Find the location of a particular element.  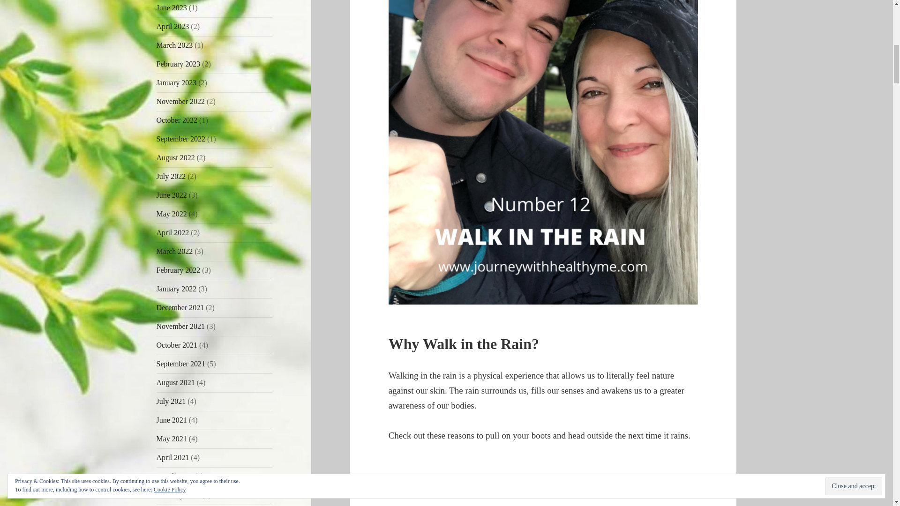

August 2021 is located at coordinates (176, 382).